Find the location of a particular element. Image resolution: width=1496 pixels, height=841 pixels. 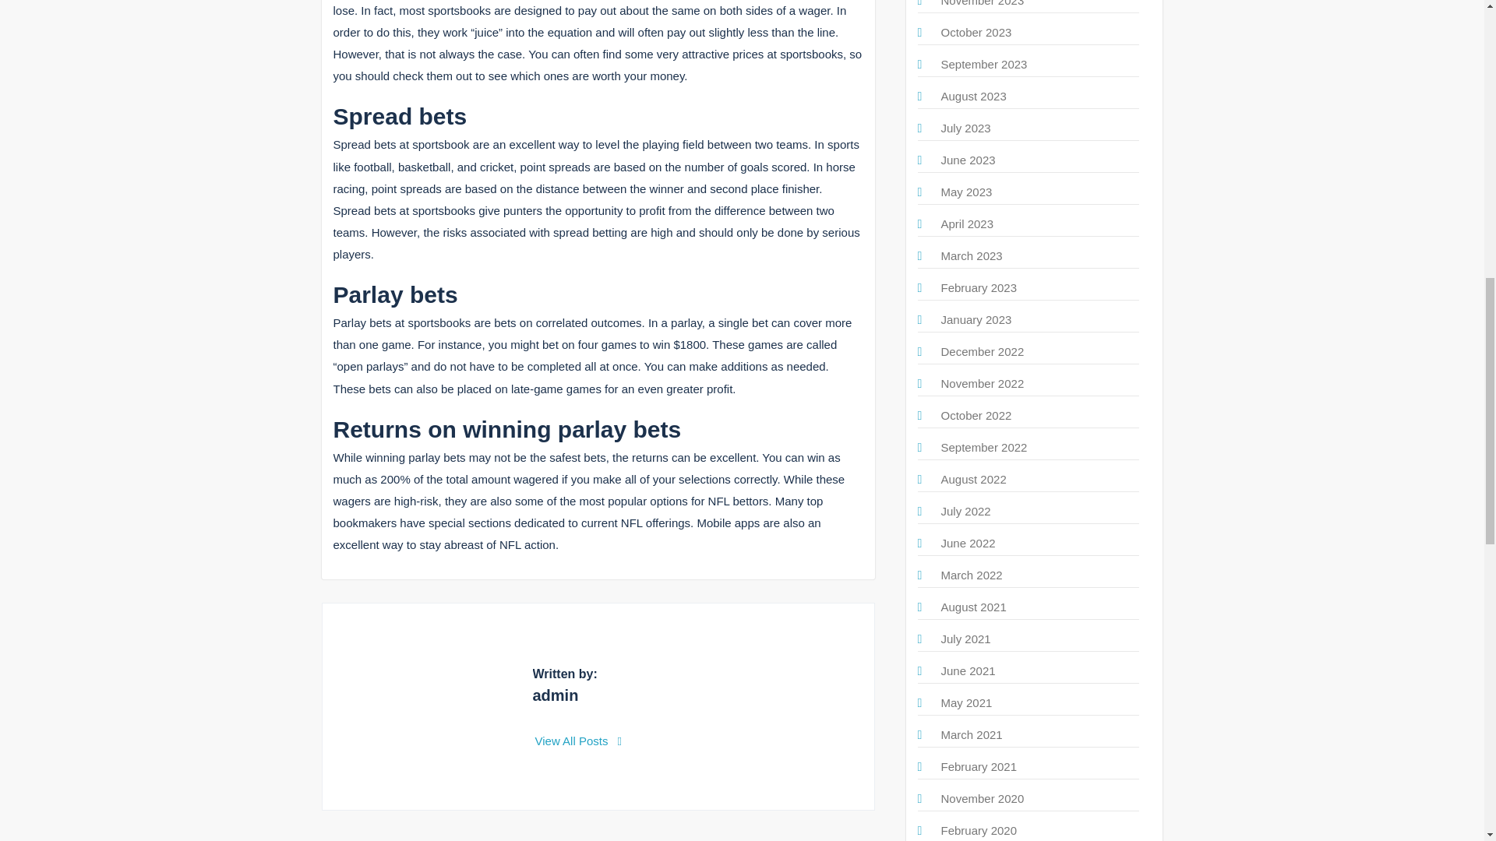

August 2022 is located at coordinates (974, 479).